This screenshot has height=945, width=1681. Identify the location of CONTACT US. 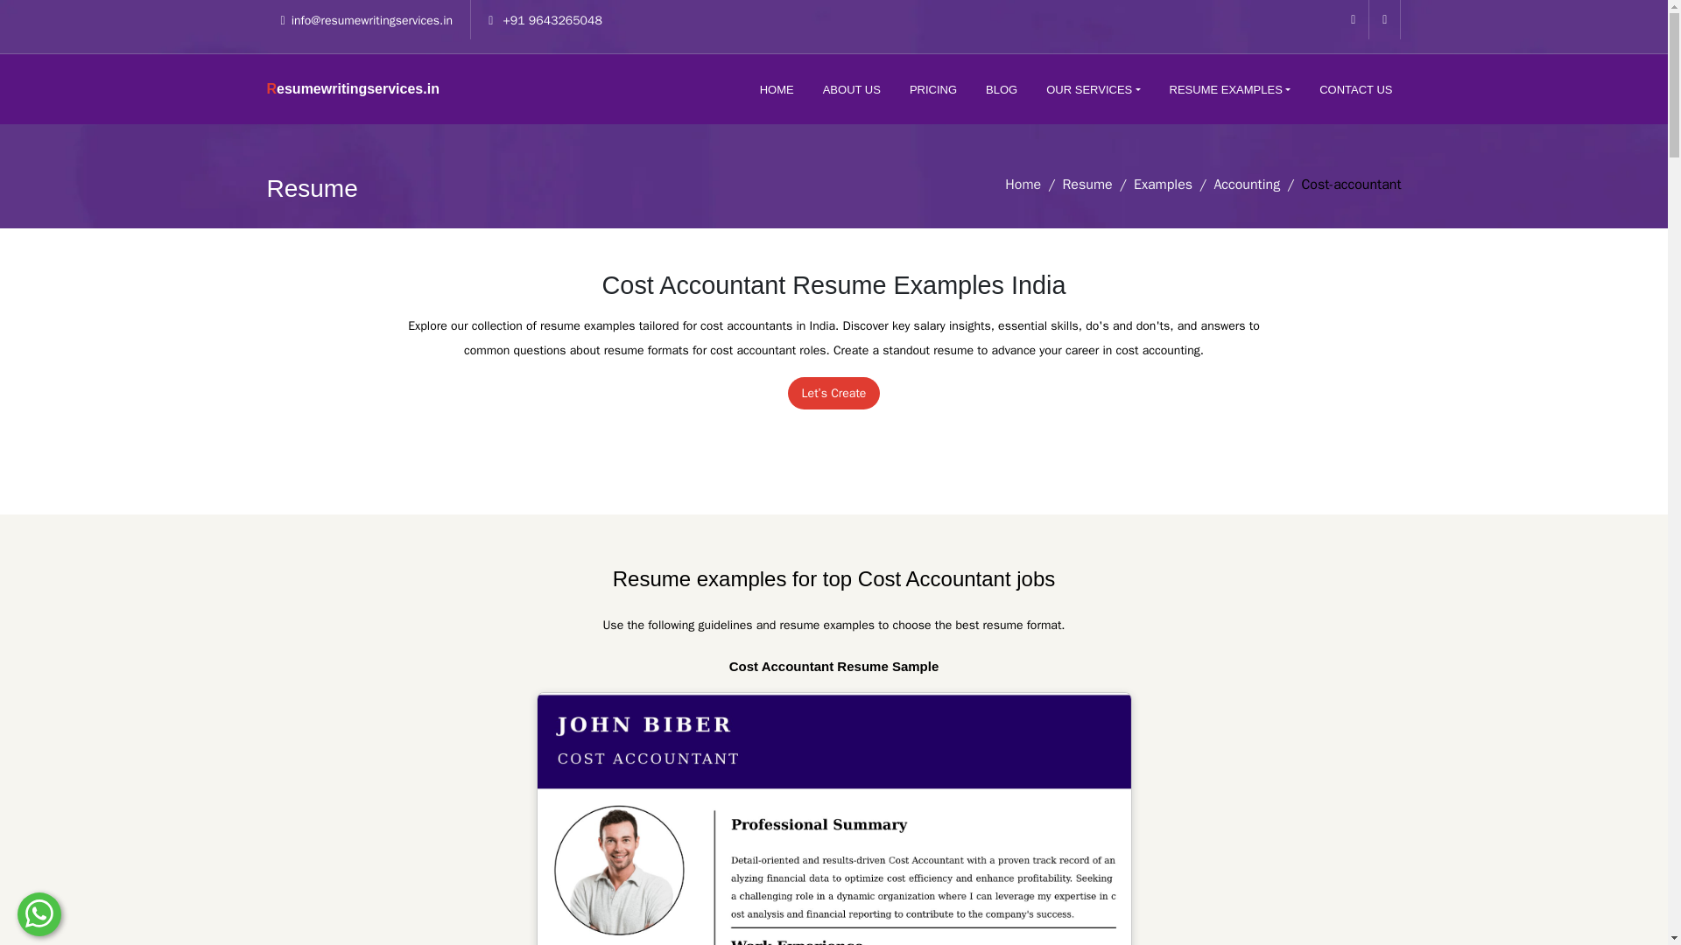
(1355, 89).